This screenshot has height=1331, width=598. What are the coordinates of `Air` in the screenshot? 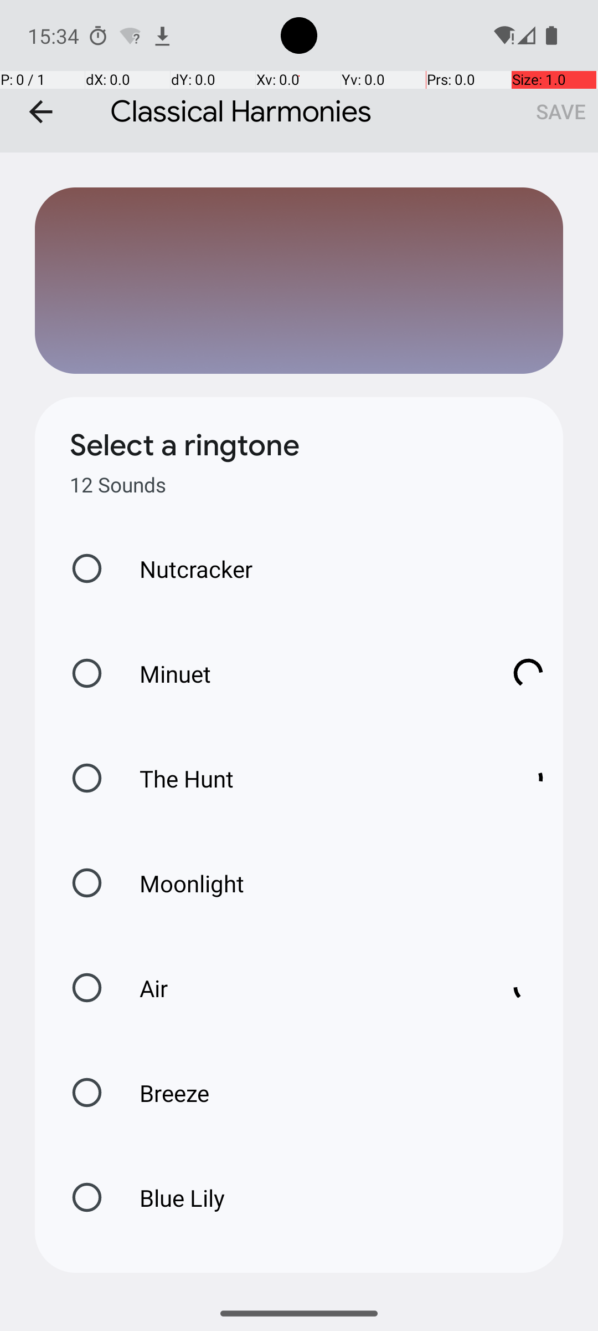 It's located at (305, 988).